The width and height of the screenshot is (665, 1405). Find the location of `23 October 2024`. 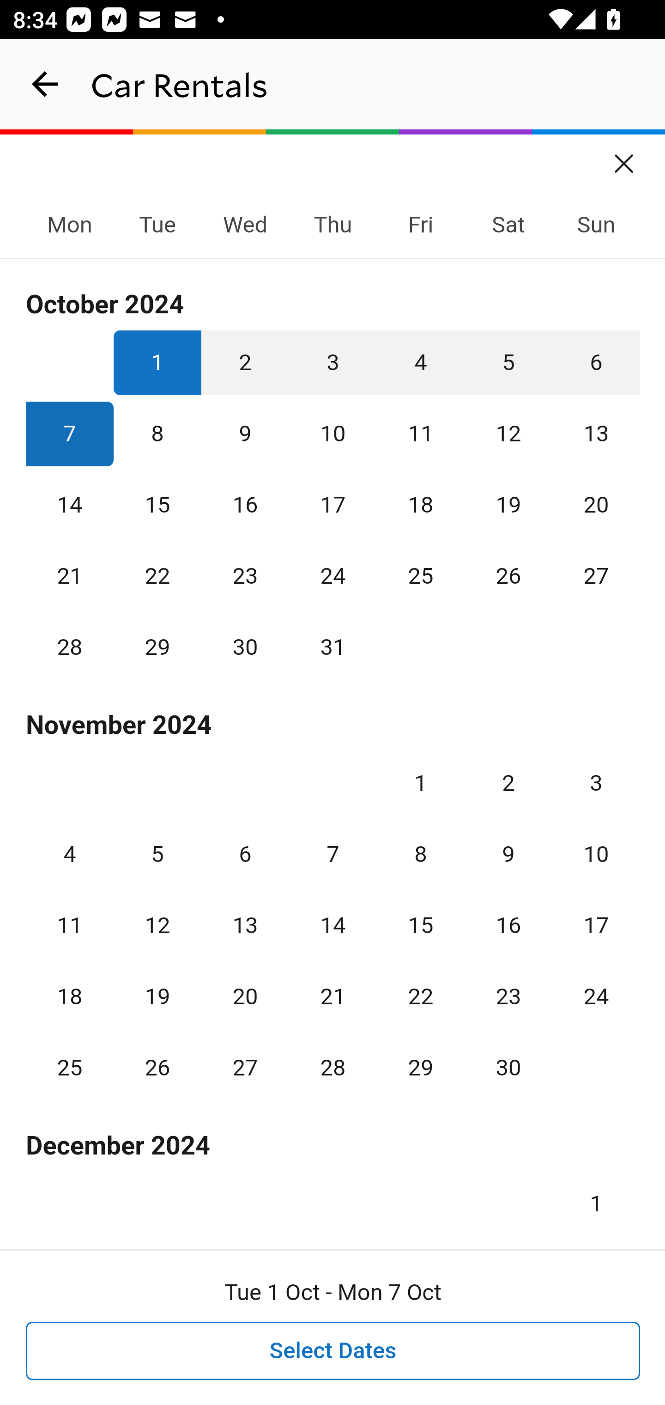

23 October 2024 is located at coordinates (245, 576).